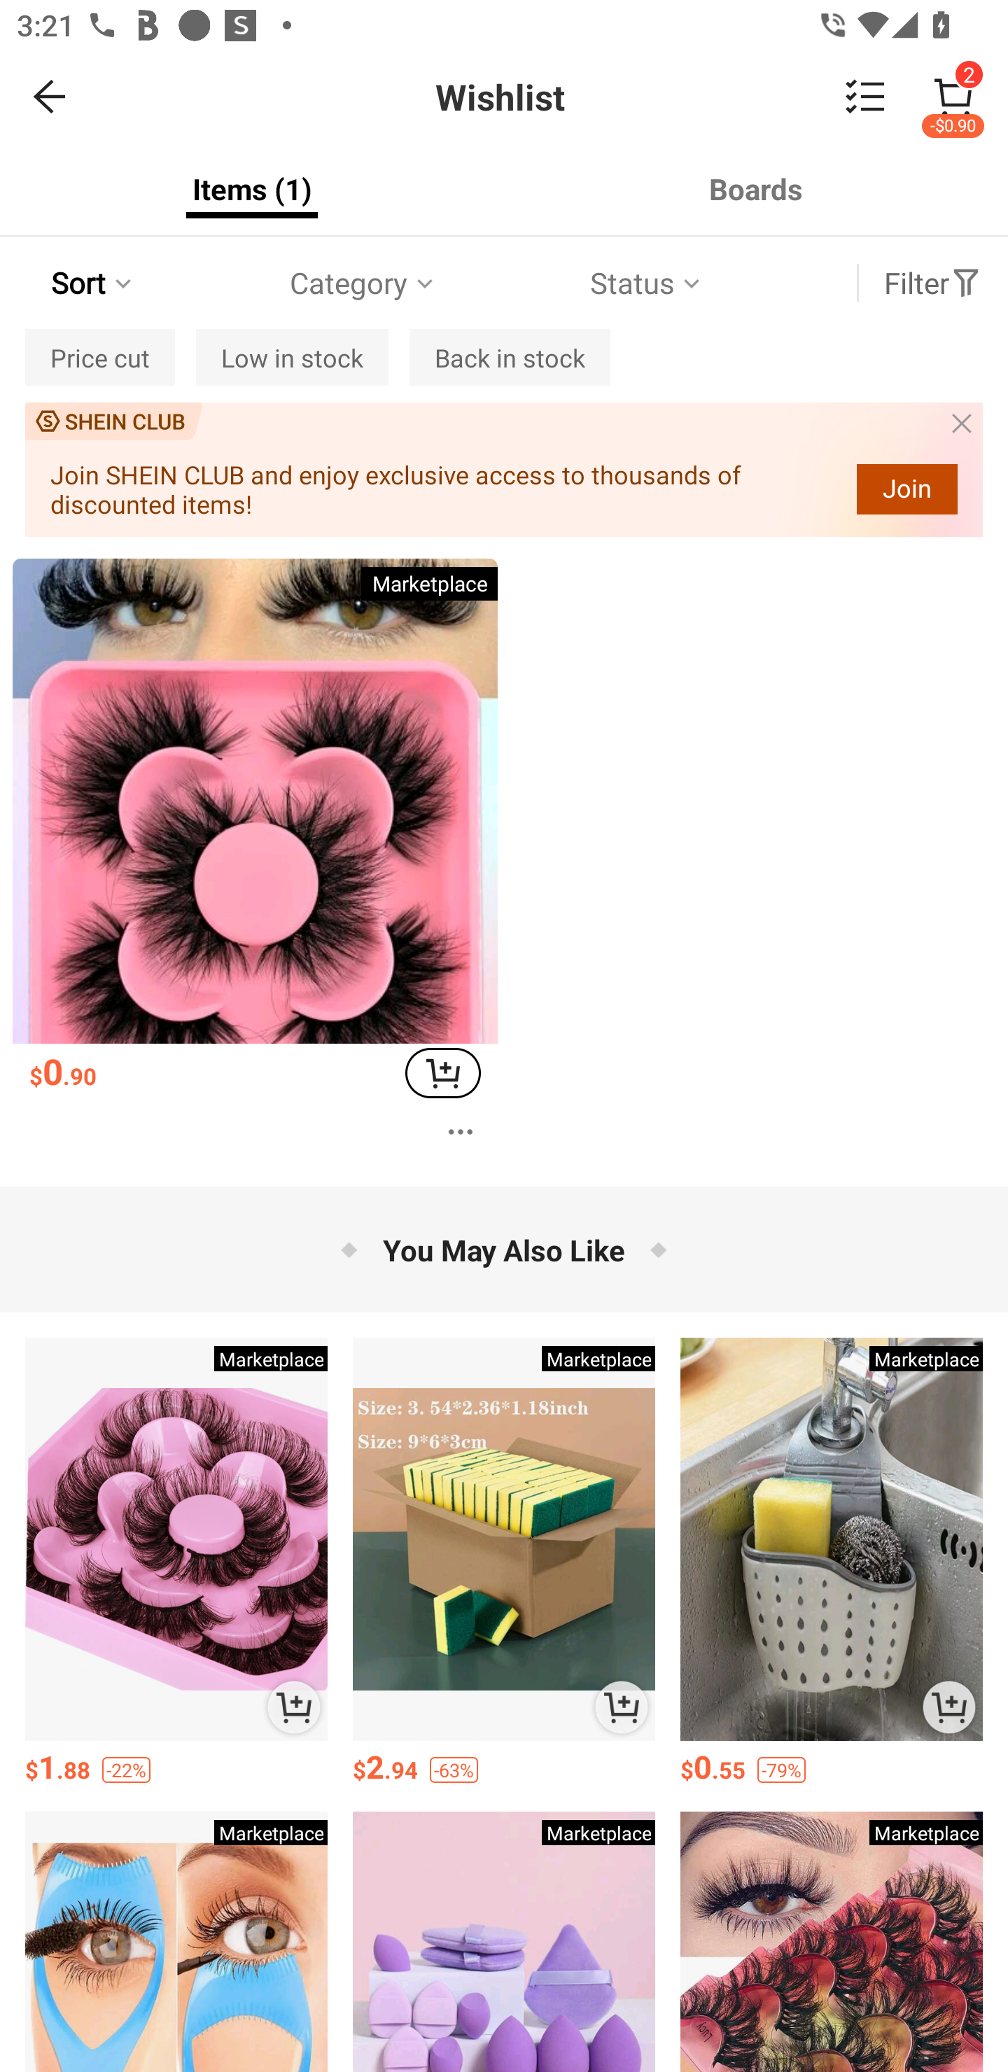  I want to click on You May Also Like, so click(504, 1249).